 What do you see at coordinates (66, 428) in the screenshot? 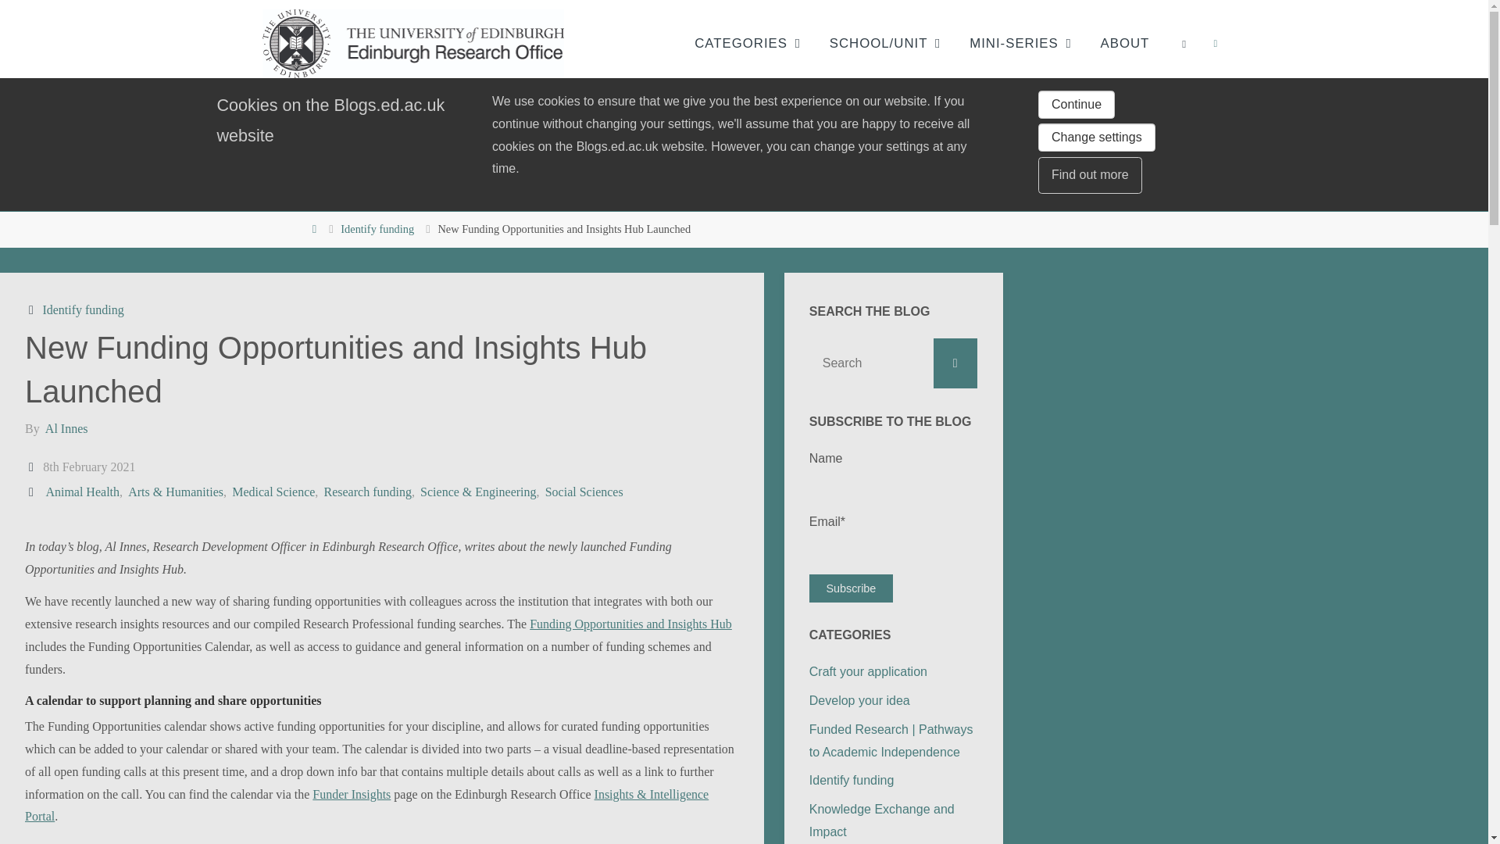
I see `View all posts by Al Innes` at bounding box center [66, 428].